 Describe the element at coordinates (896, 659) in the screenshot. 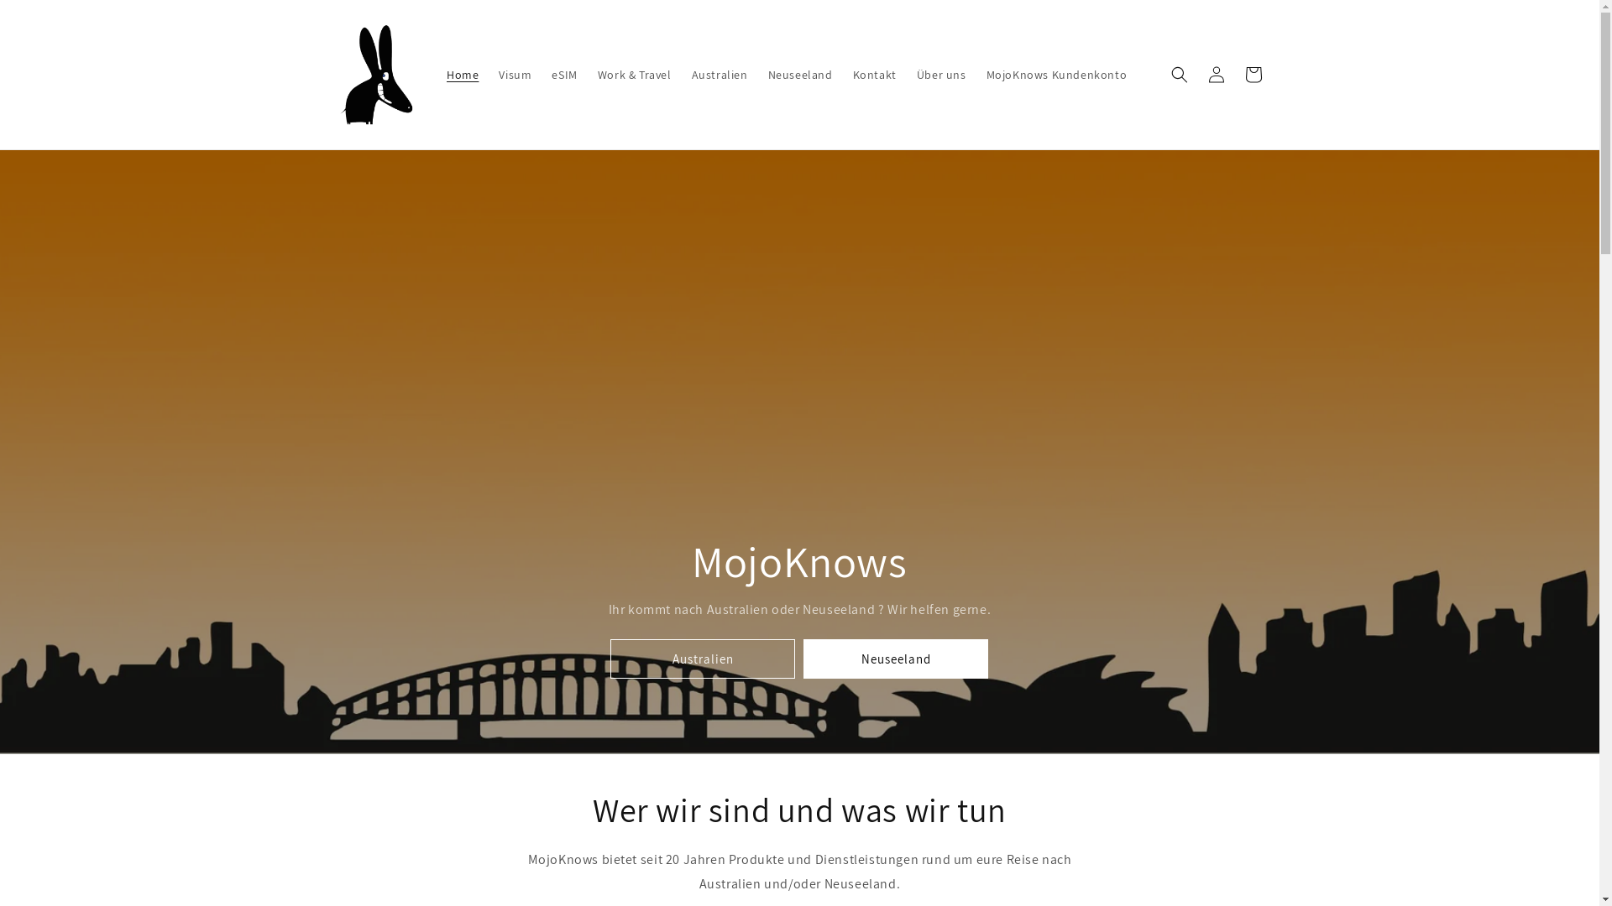

I see `Neuseeland` at that location.